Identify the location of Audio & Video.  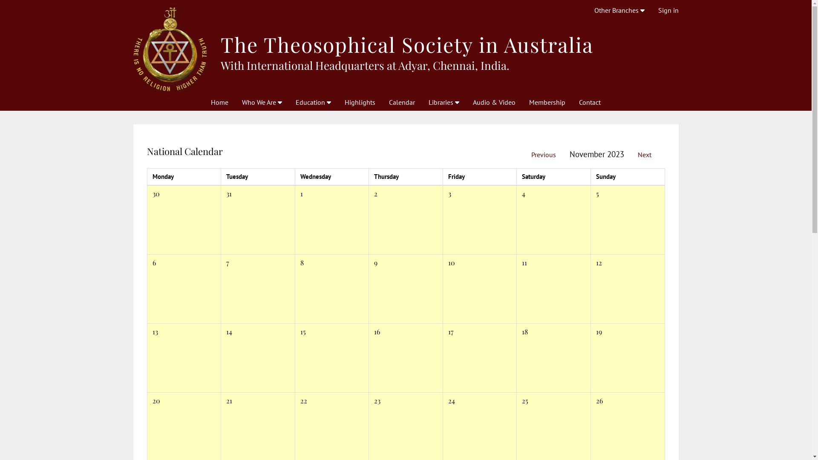
(494, 102).